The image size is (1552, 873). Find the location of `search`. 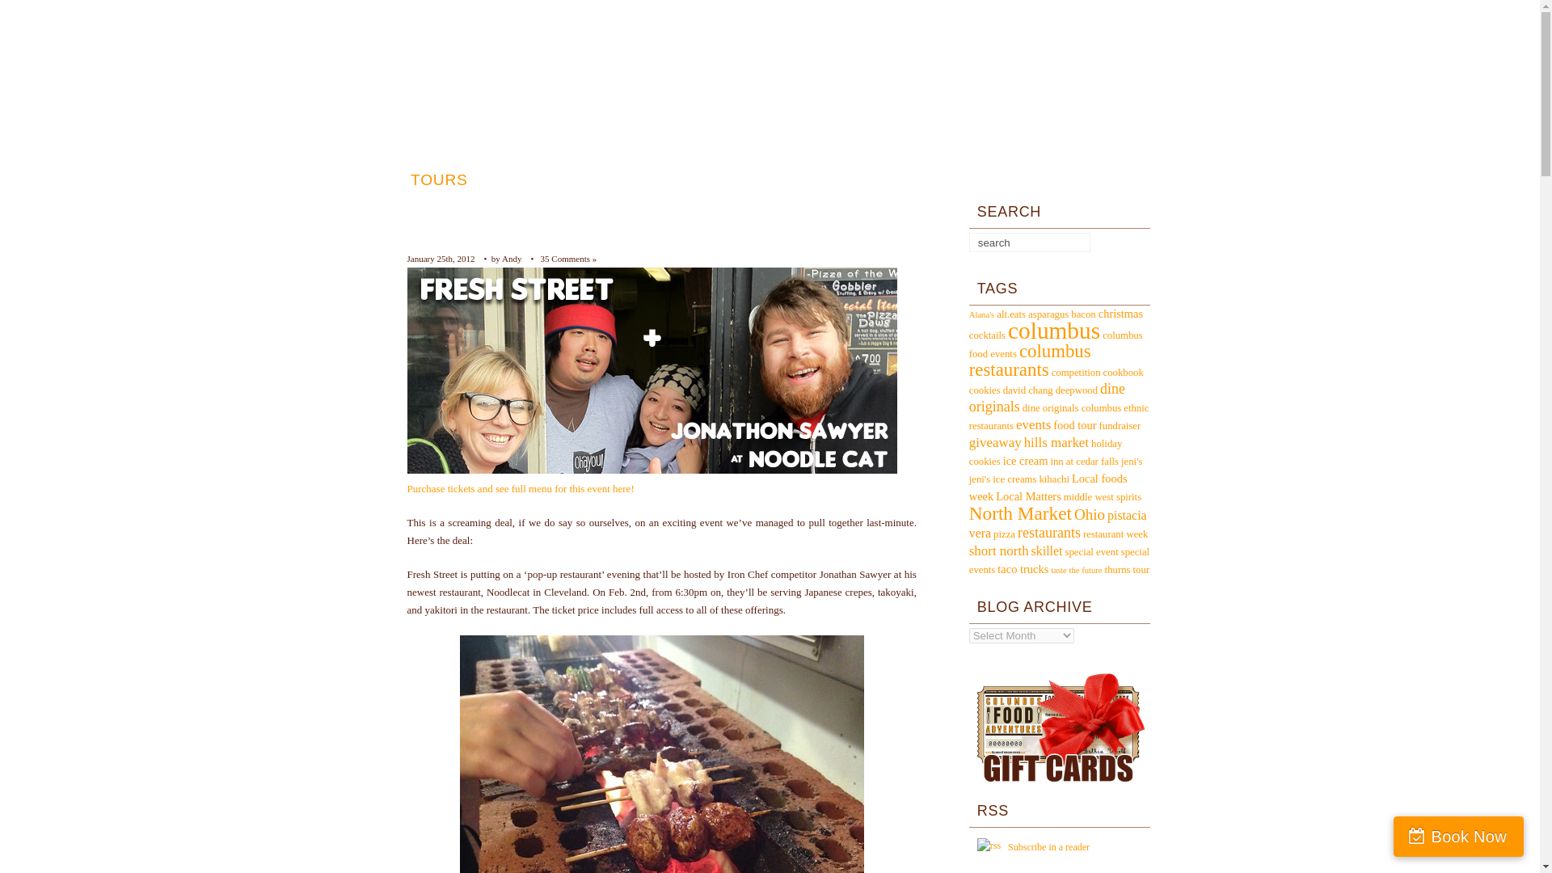

search is located at coordinates (1020, 243).